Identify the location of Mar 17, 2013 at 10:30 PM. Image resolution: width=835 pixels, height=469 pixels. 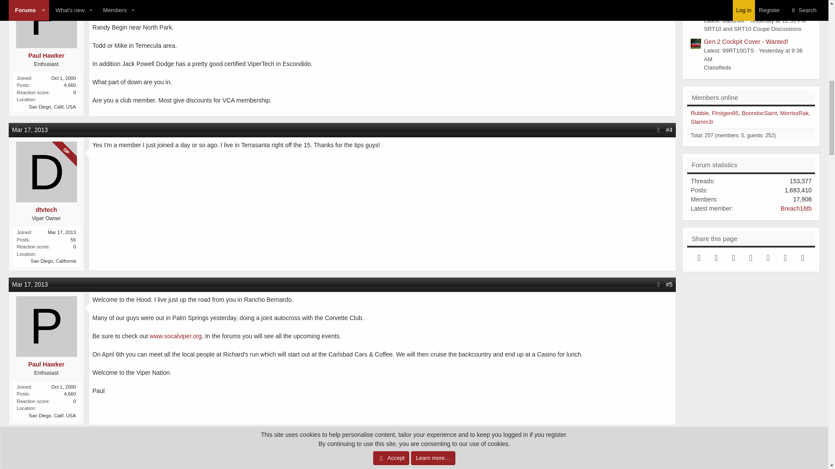
(30, 129).